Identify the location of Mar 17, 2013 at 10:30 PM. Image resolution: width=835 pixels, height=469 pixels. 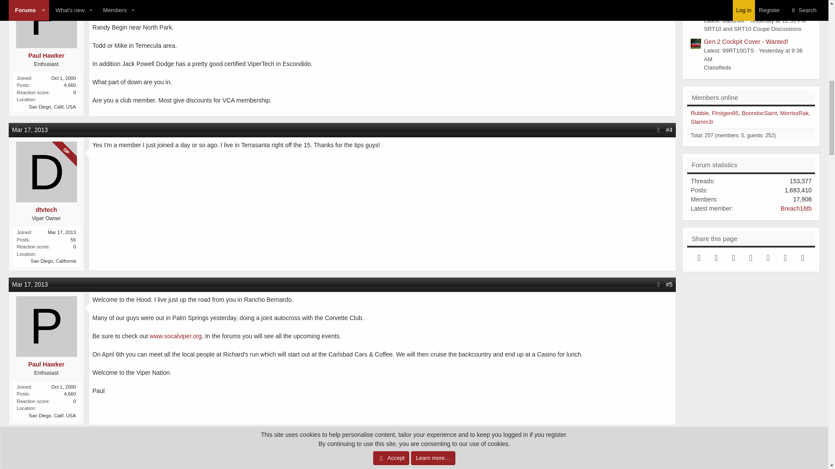
(30, 129).